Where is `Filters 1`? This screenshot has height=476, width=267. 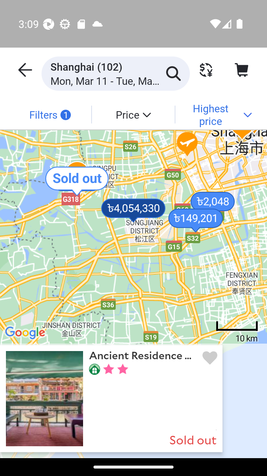 Filters 1 is located at coordinates (50, 114).